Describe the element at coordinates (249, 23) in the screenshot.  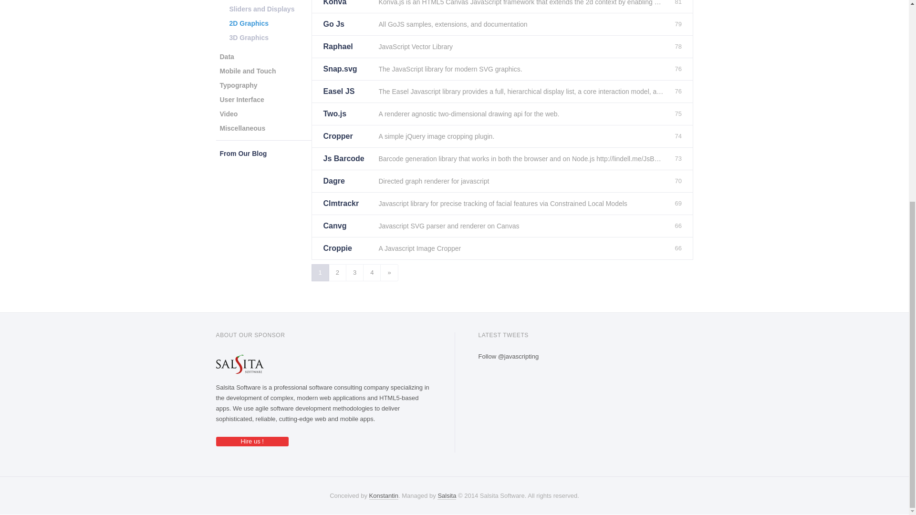
I see `2D Graphics` at that location.